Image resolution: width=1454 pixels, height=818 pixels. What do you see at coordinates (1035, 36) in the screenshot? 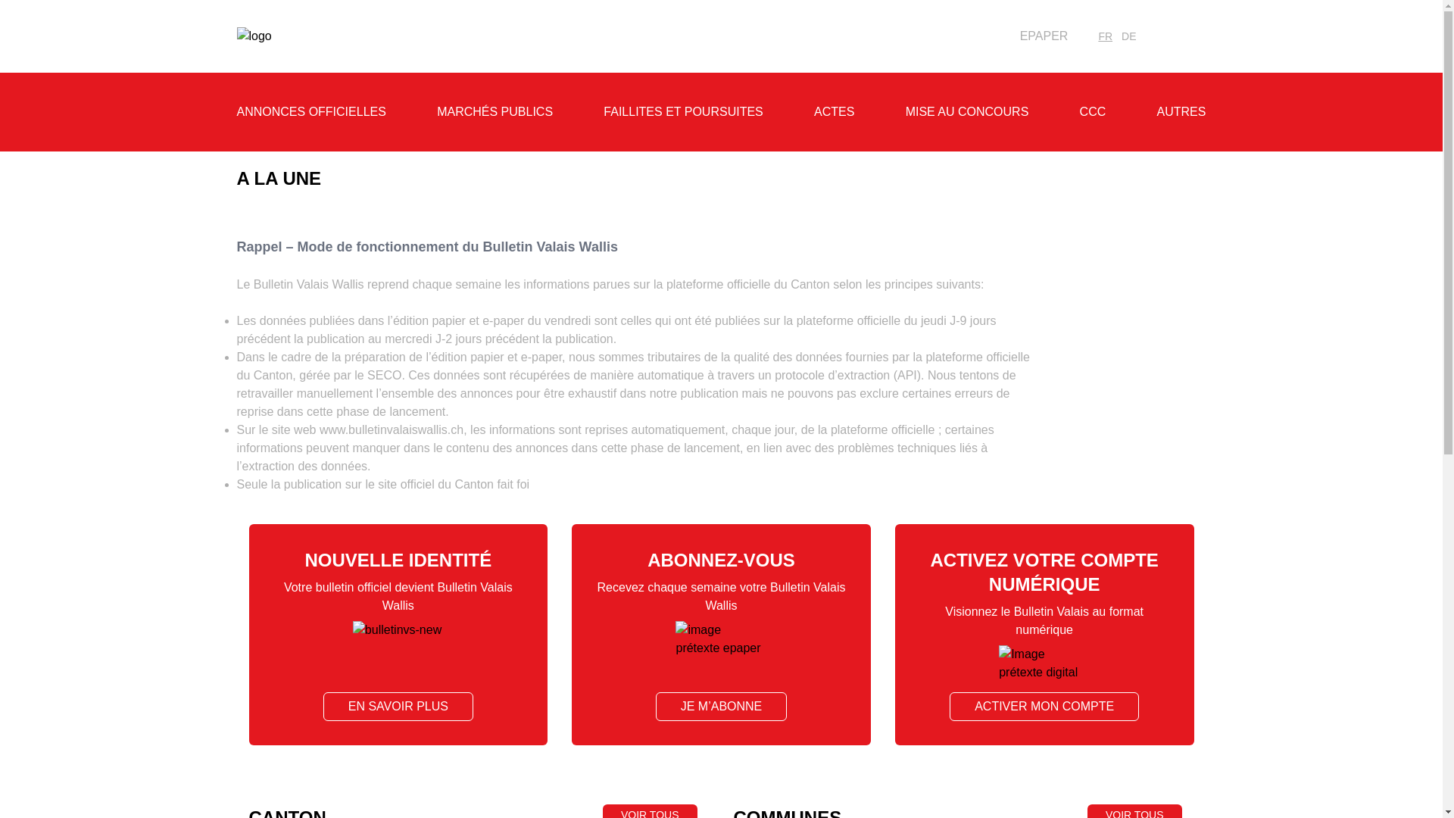
I see `EPAPER` at bounding box center [1035, 36].